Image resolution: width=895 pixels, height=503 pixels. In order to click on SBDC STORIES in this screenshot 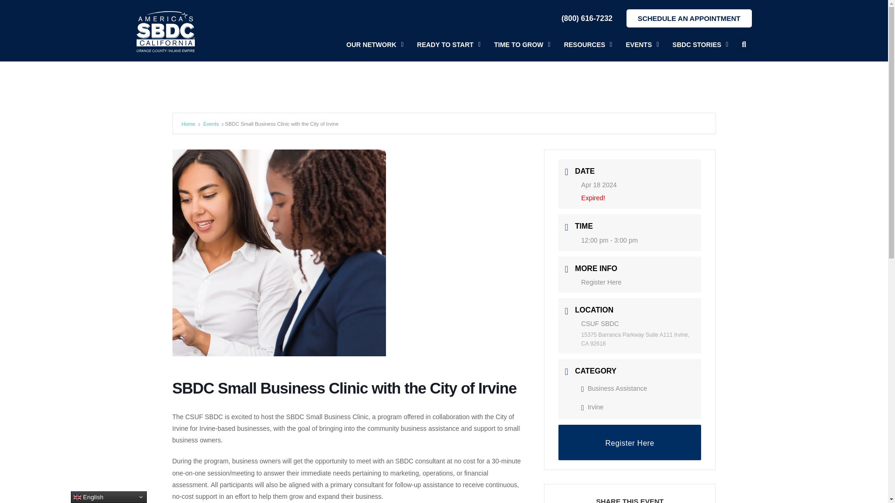, I will do `click(700, 45)`.